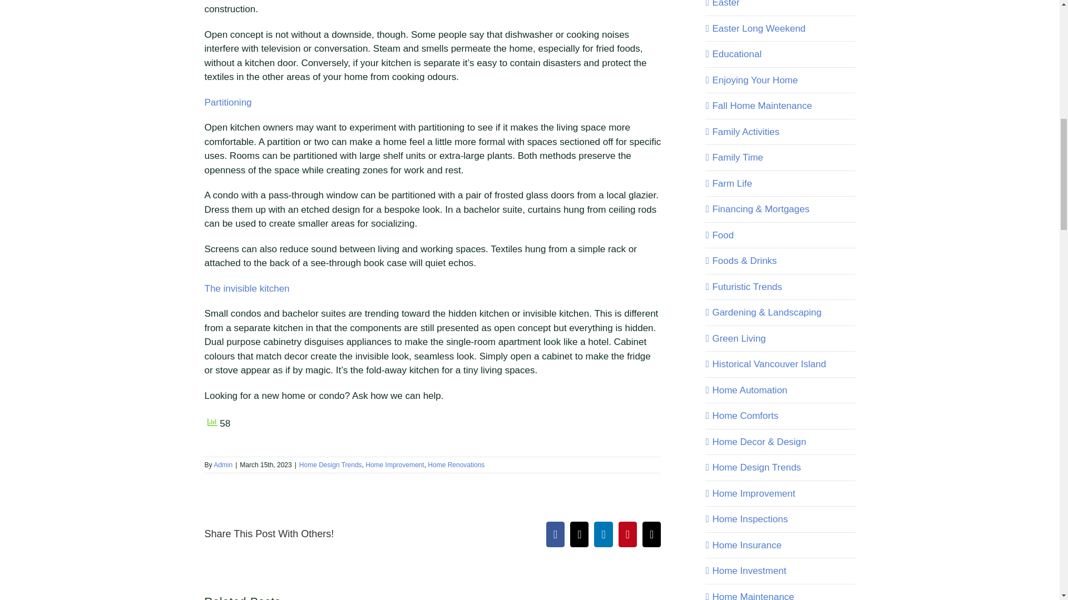 The height and width of the screenshot is (600, 1068). What do you see at coordinates (247, 288) in the screenshot?
I see `The invisible kitchen` at bounding box center [247, 288].